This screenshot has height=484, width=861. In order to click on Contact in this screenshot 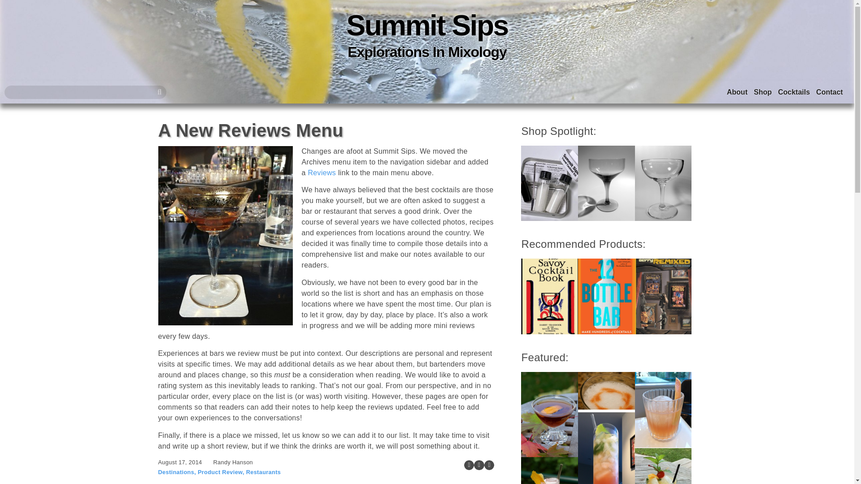, I will do `click(830, 92)`.